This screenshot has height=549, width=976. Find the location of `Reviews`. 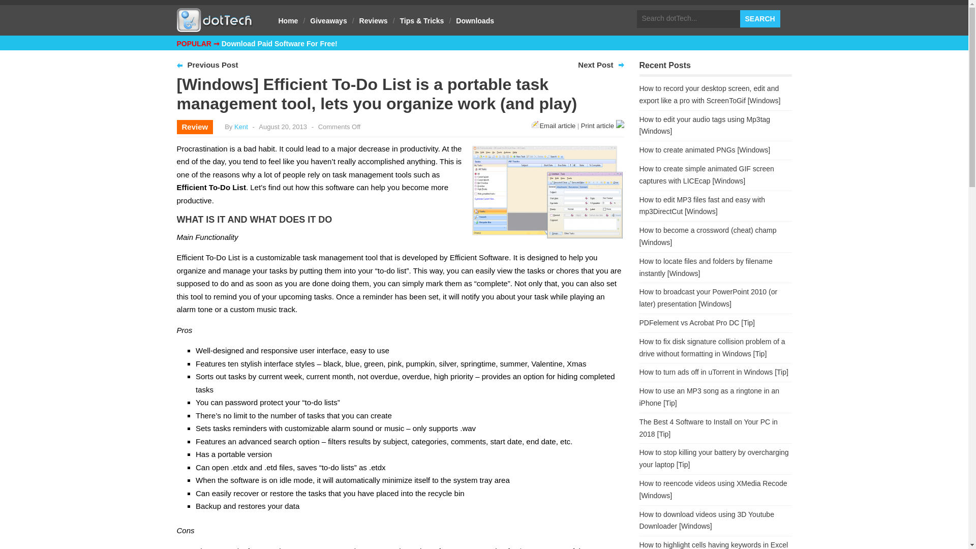

Reviews is located at coordinates (373, 20).